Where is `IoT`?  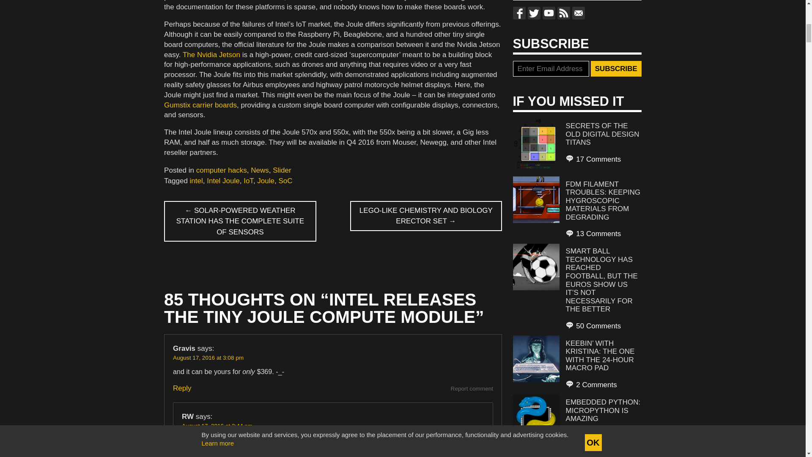
IoT is located at coordinates (249, 181).